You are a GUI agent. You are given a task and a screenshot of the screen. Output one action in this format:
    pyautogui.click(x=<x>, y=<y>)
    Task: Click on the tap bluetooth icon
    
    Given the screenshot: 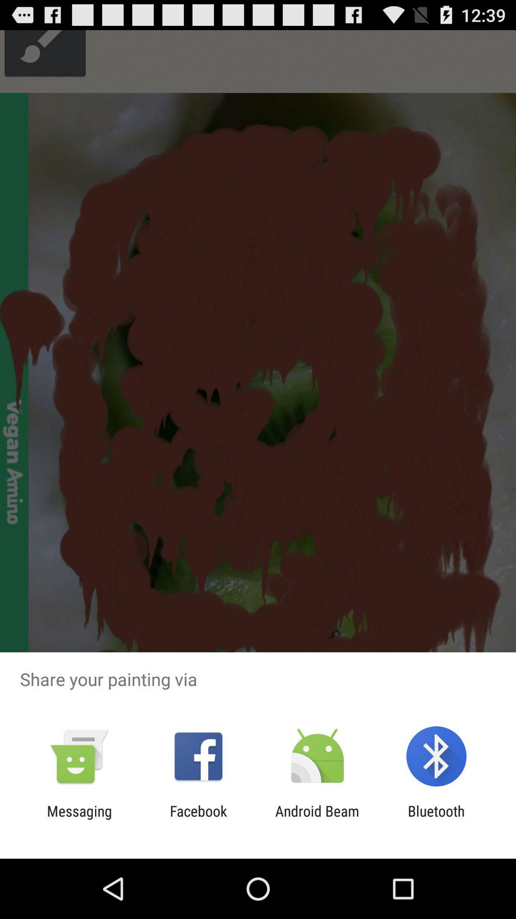 What is the action you would take?
    pyautogui.click(x=436, y=819)
    